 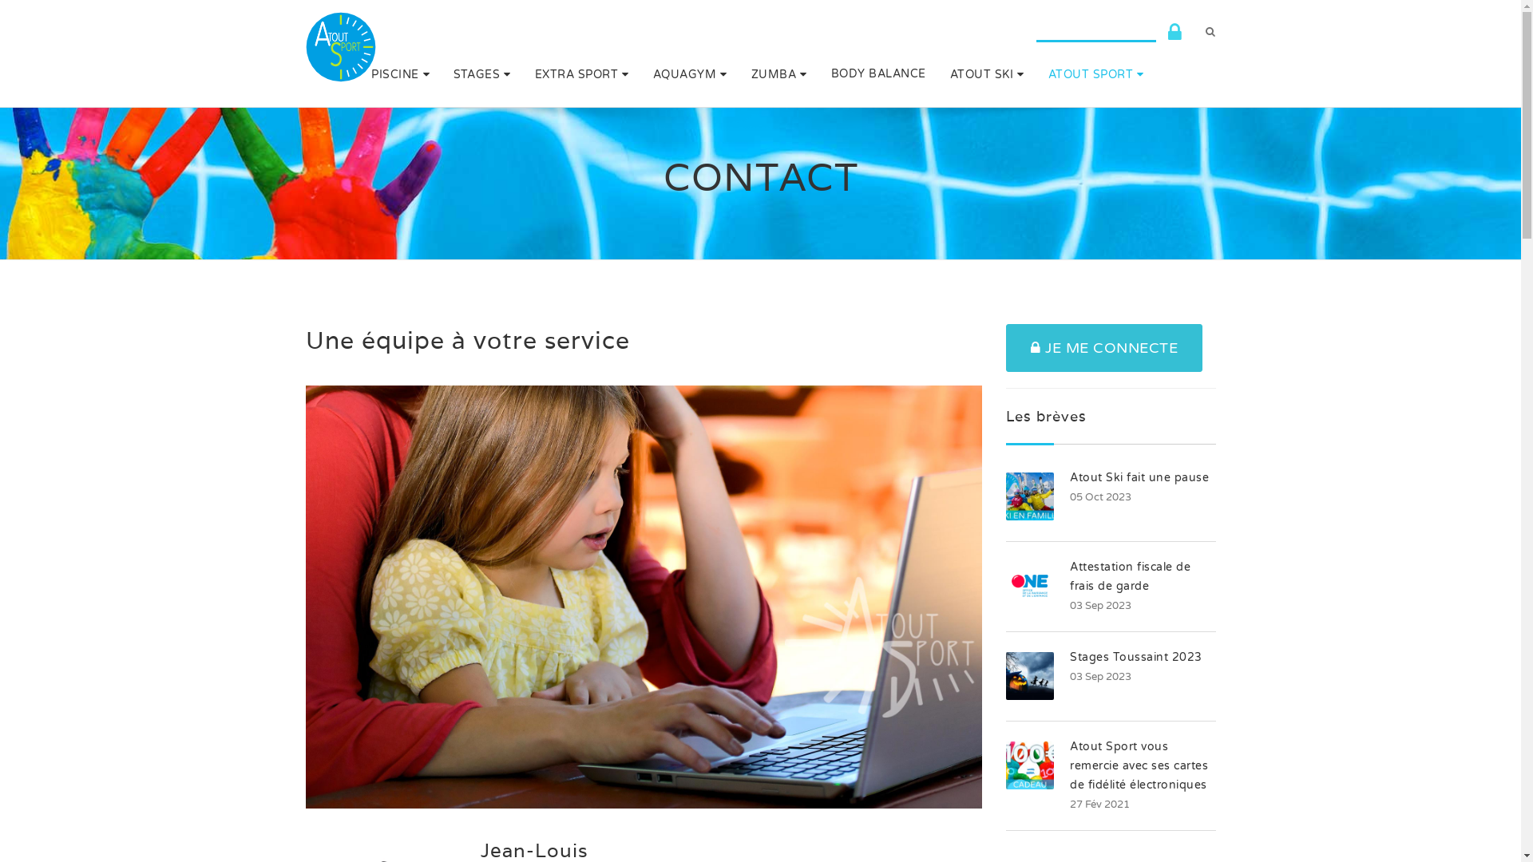 What do you see at coordinates (690, 73) in the screenshot?
I see `AQUAGYM` at bounding box center [690, 73].